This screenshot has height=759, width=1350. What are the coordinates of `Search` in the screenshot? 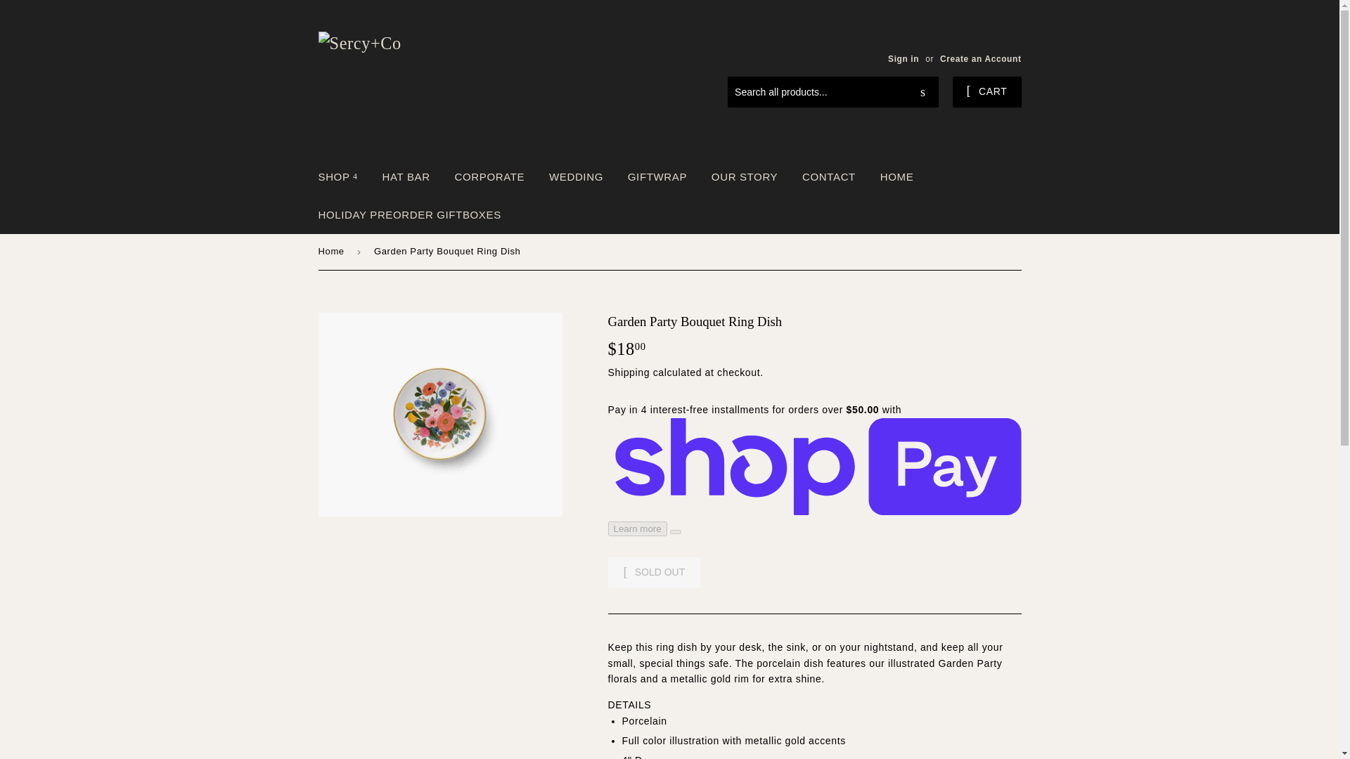 It's located at (922, 93).